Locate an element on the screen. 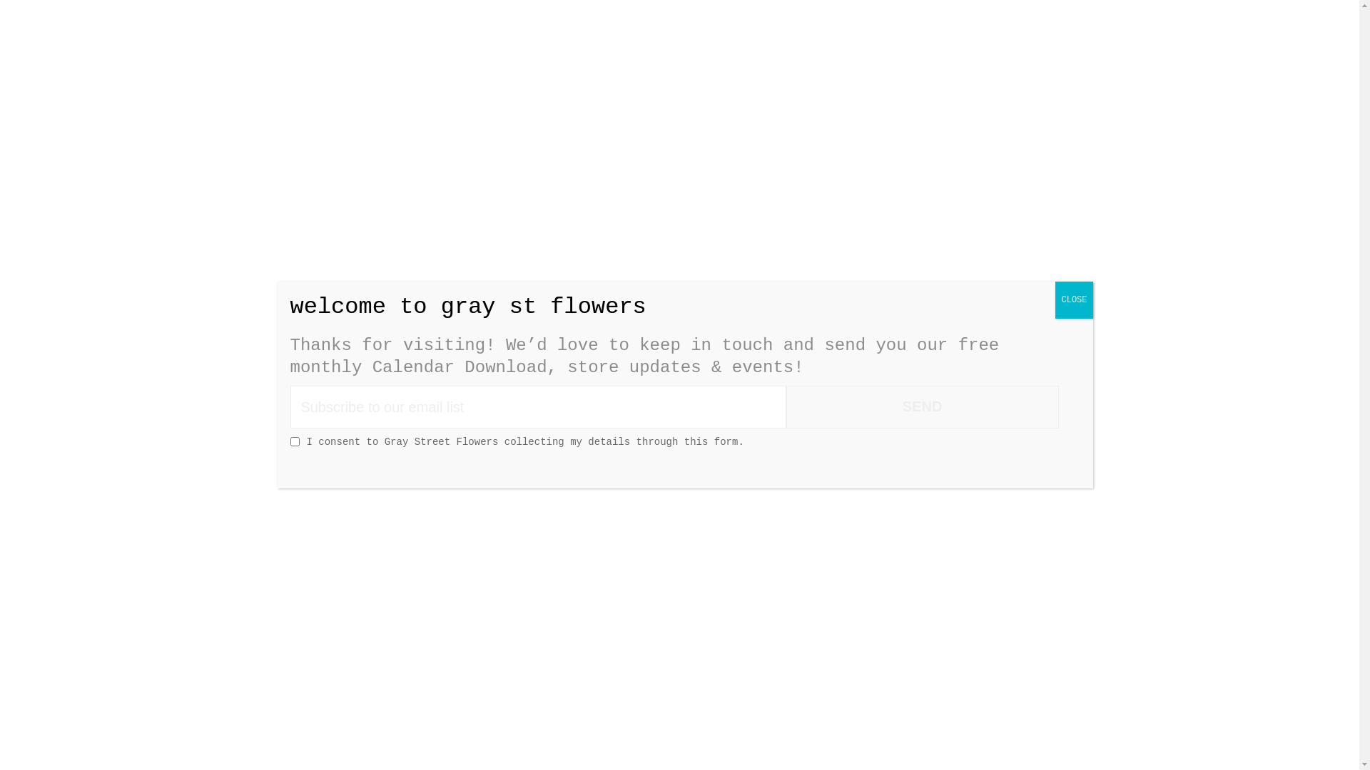  WEDDINGS is located at coordinates (668, 115).